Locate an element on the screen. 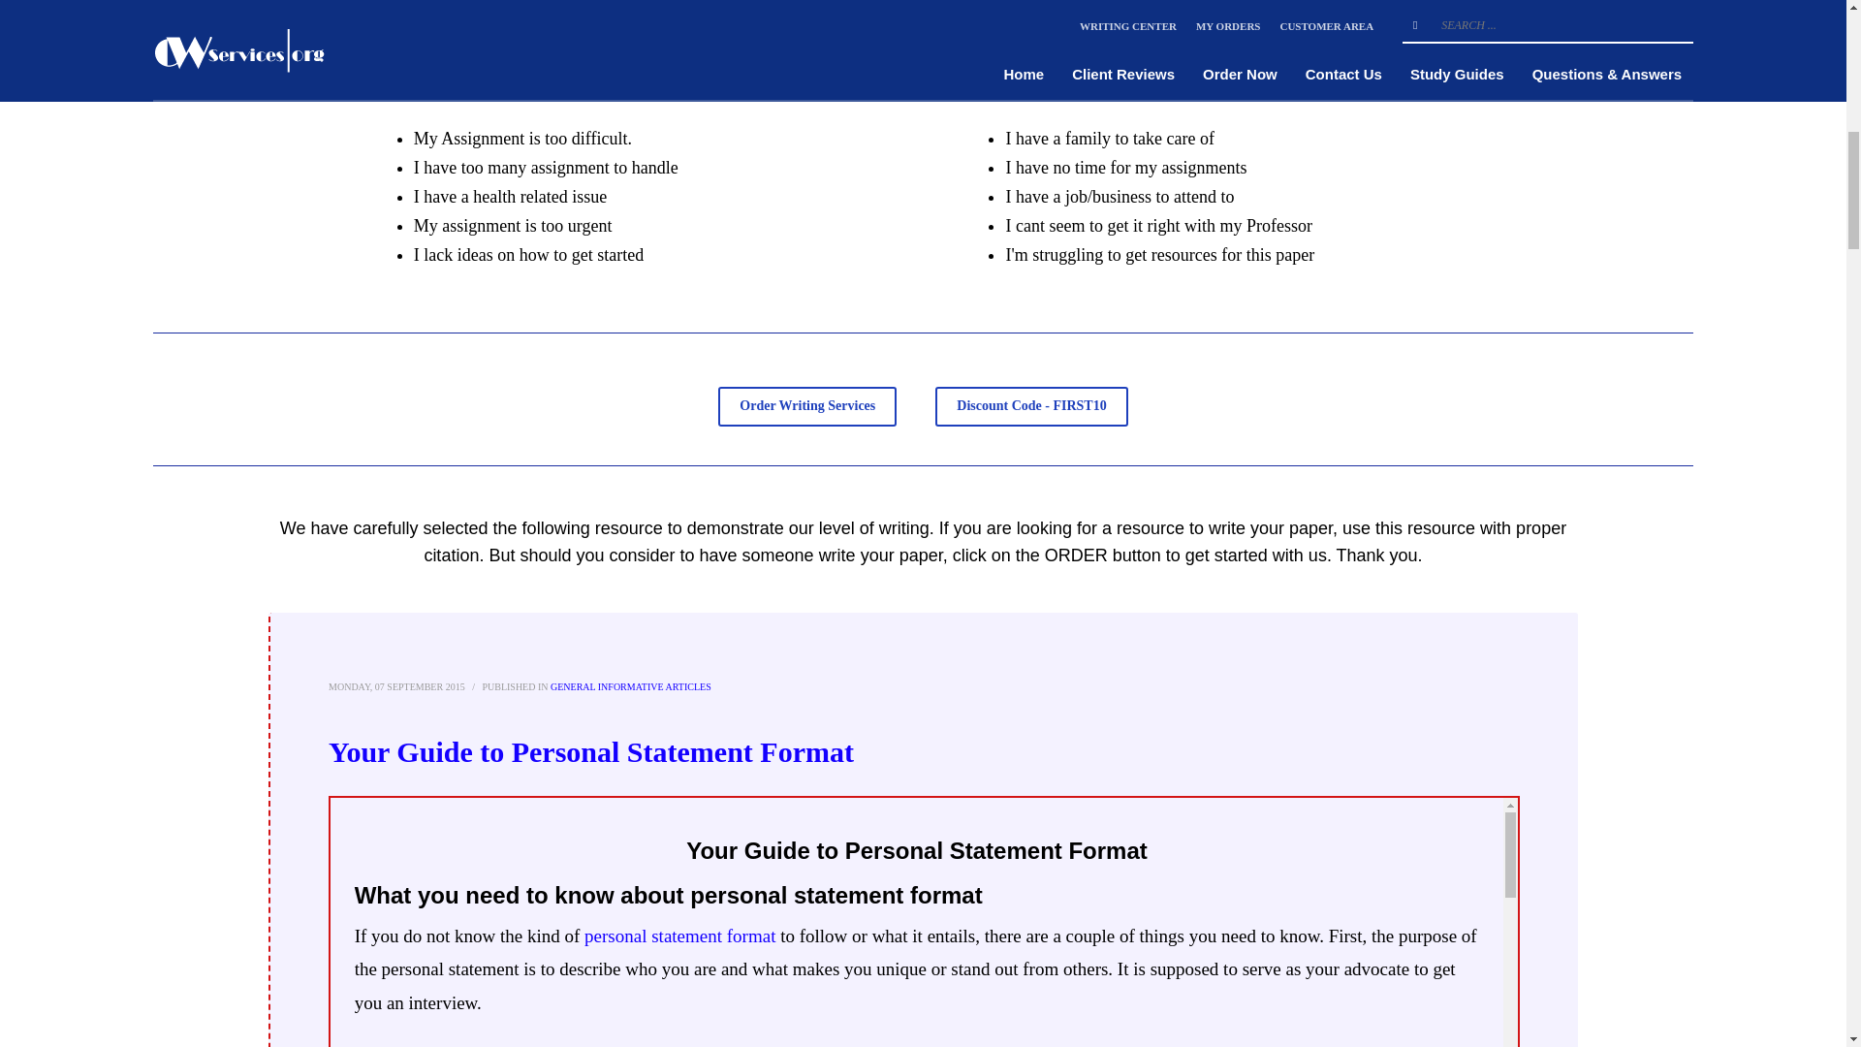 Image resolution: width=1861 pixels, height=1047 pixels. personal statement format is located at coordinates (679, 936).